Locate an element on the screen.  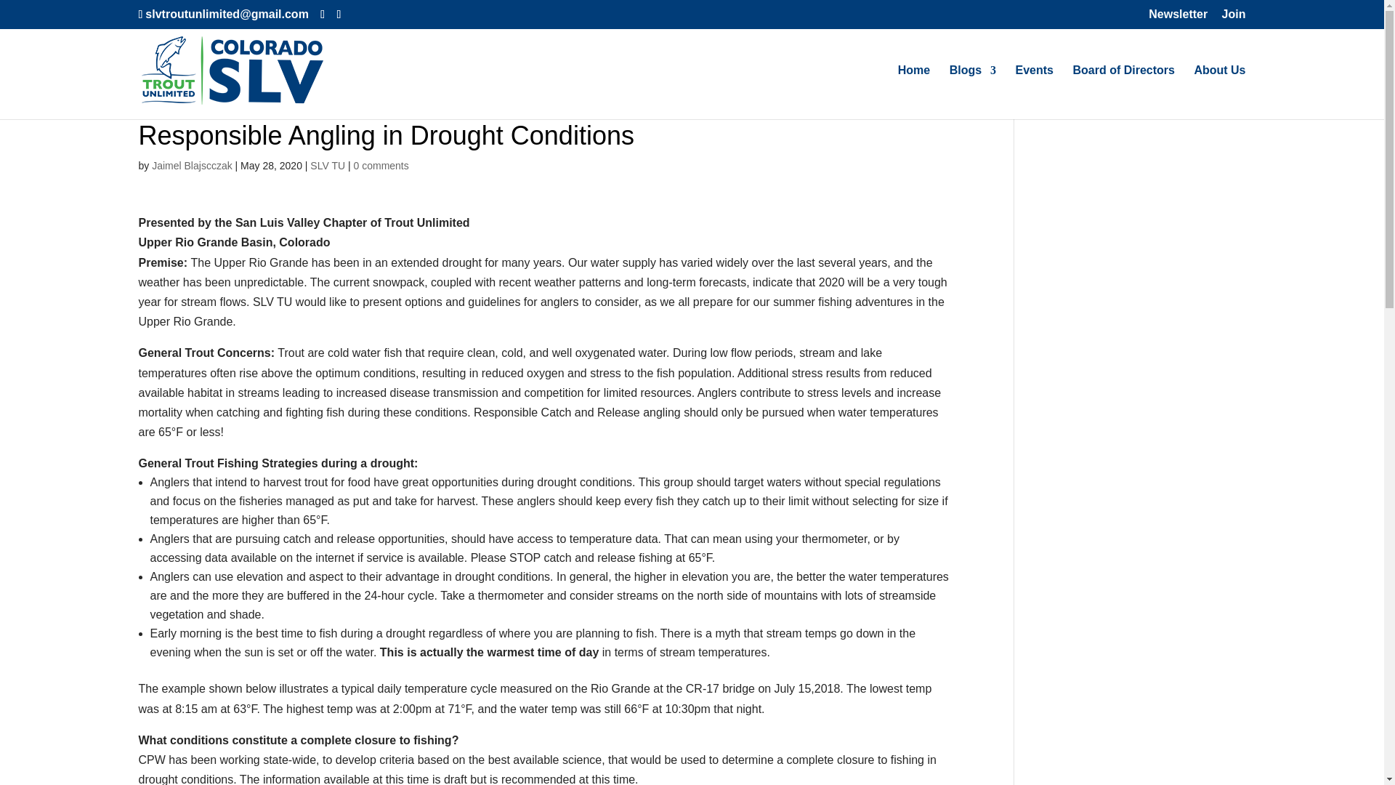
Board of Directors is located at coordinates (1123, 92).